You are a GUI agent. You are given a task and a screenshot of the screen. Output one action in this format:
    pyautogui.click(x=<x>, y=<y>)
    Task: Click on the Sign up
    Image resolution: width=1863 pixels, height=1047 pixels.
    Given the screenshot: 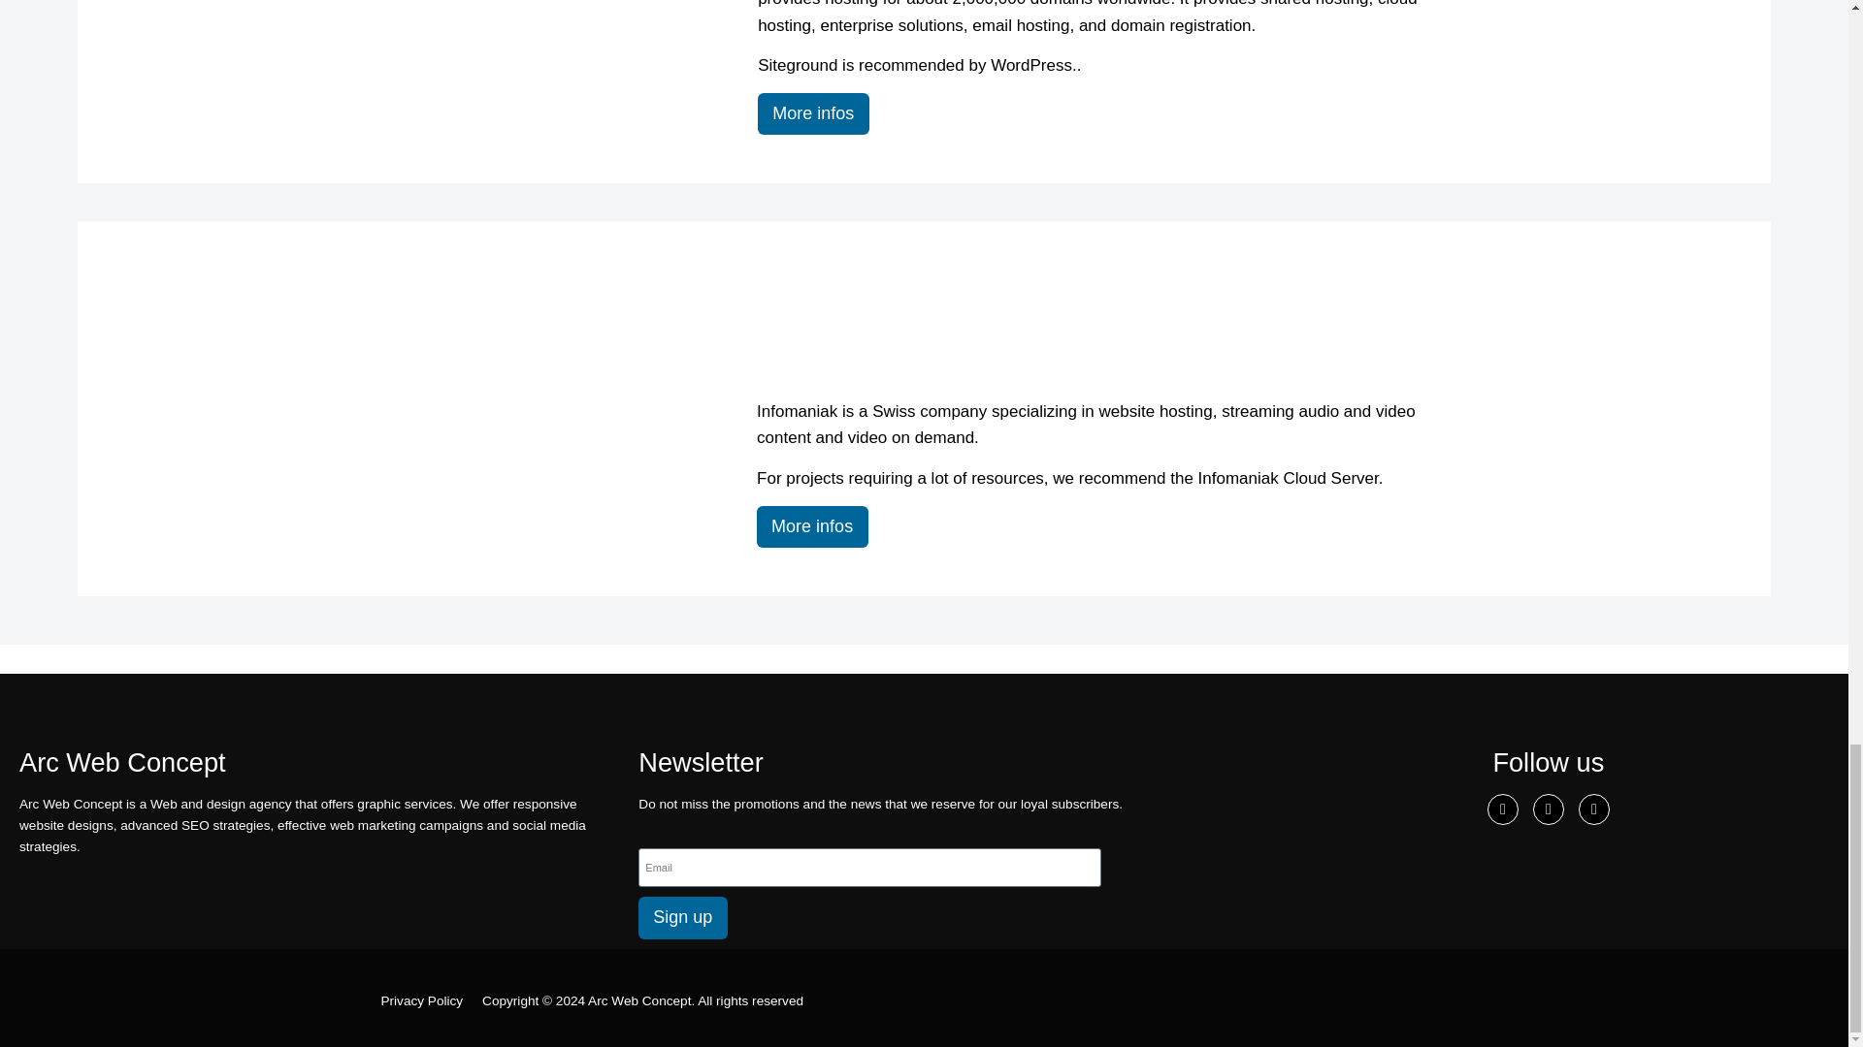 What is the action you would take?
    pyautogui.click(x=683, y=917)
    